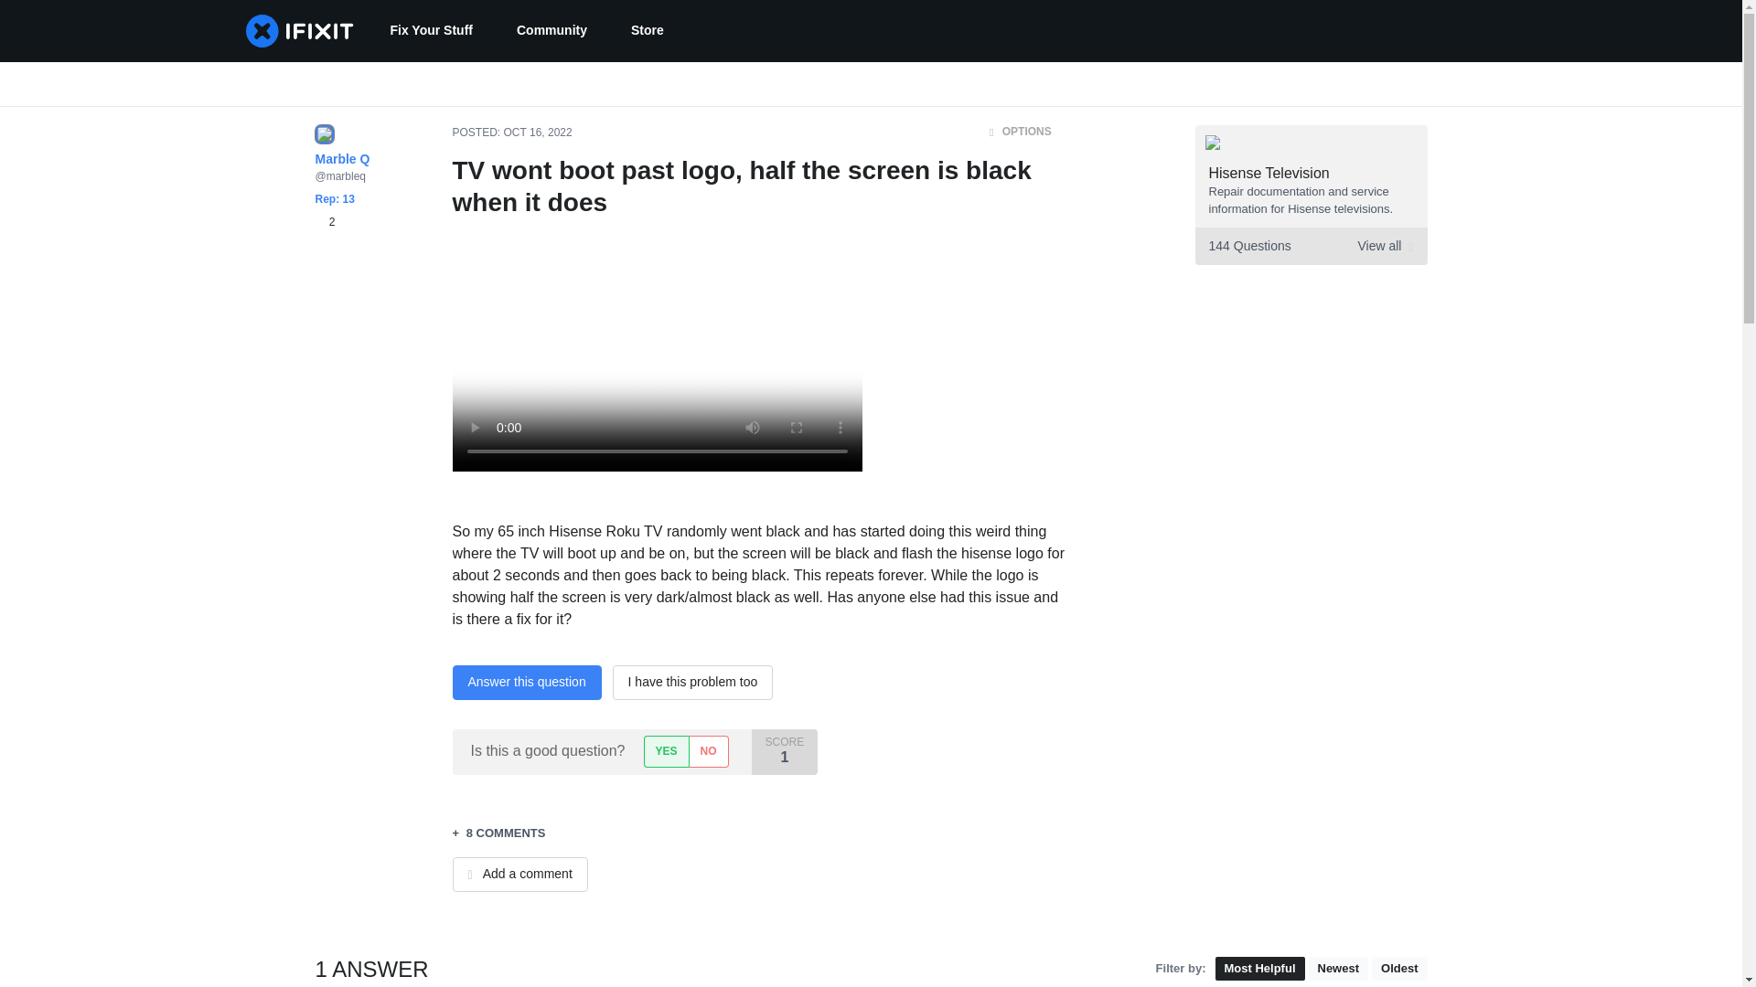 Image resolution: width=1756 pixels, height=987 pixels. Describe the element at coordinates (666, 751) in the screenshot. I see `YES` at that location.